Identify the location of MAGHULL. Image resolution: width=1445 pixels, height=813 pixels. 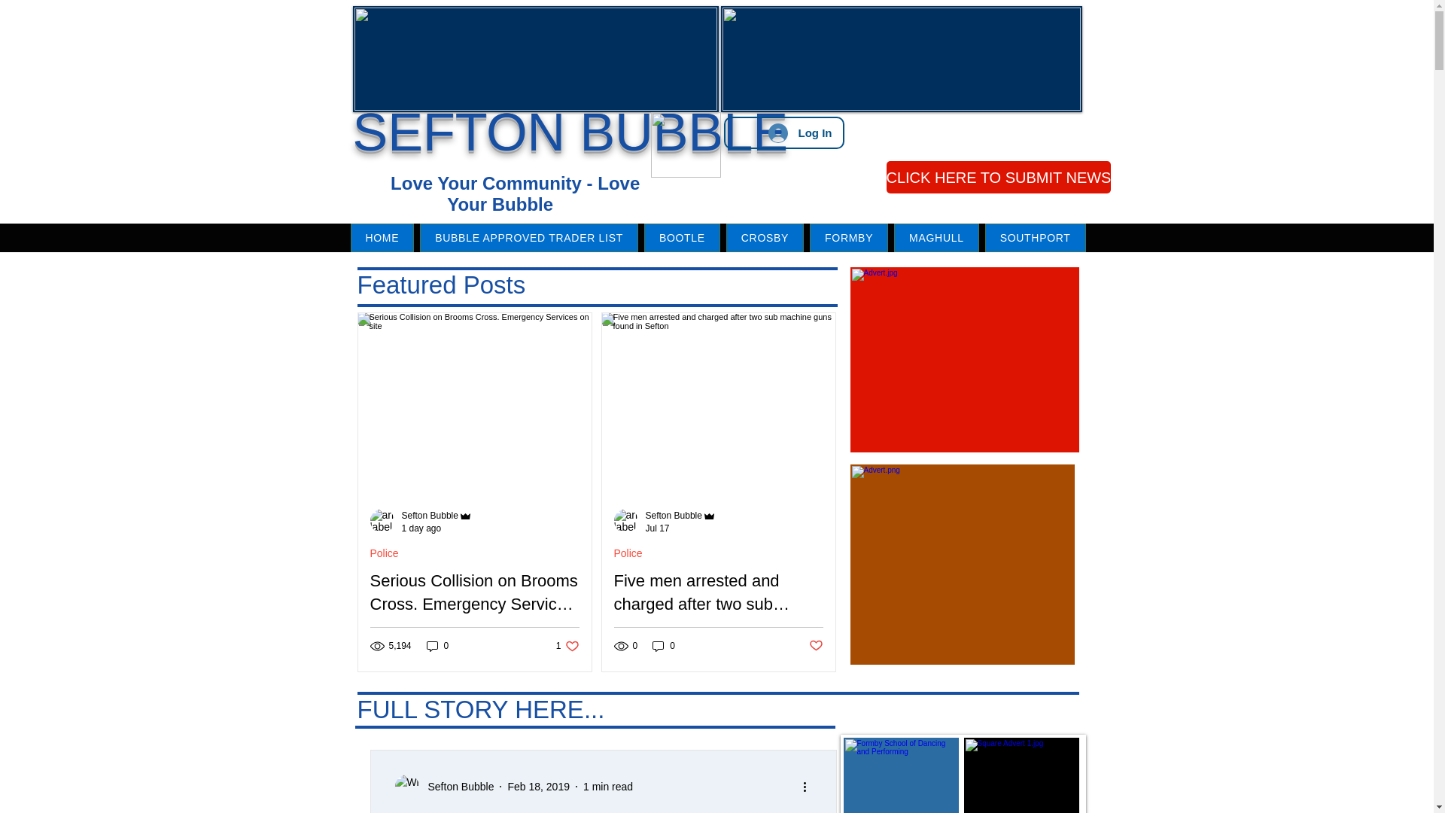
(936, 238).